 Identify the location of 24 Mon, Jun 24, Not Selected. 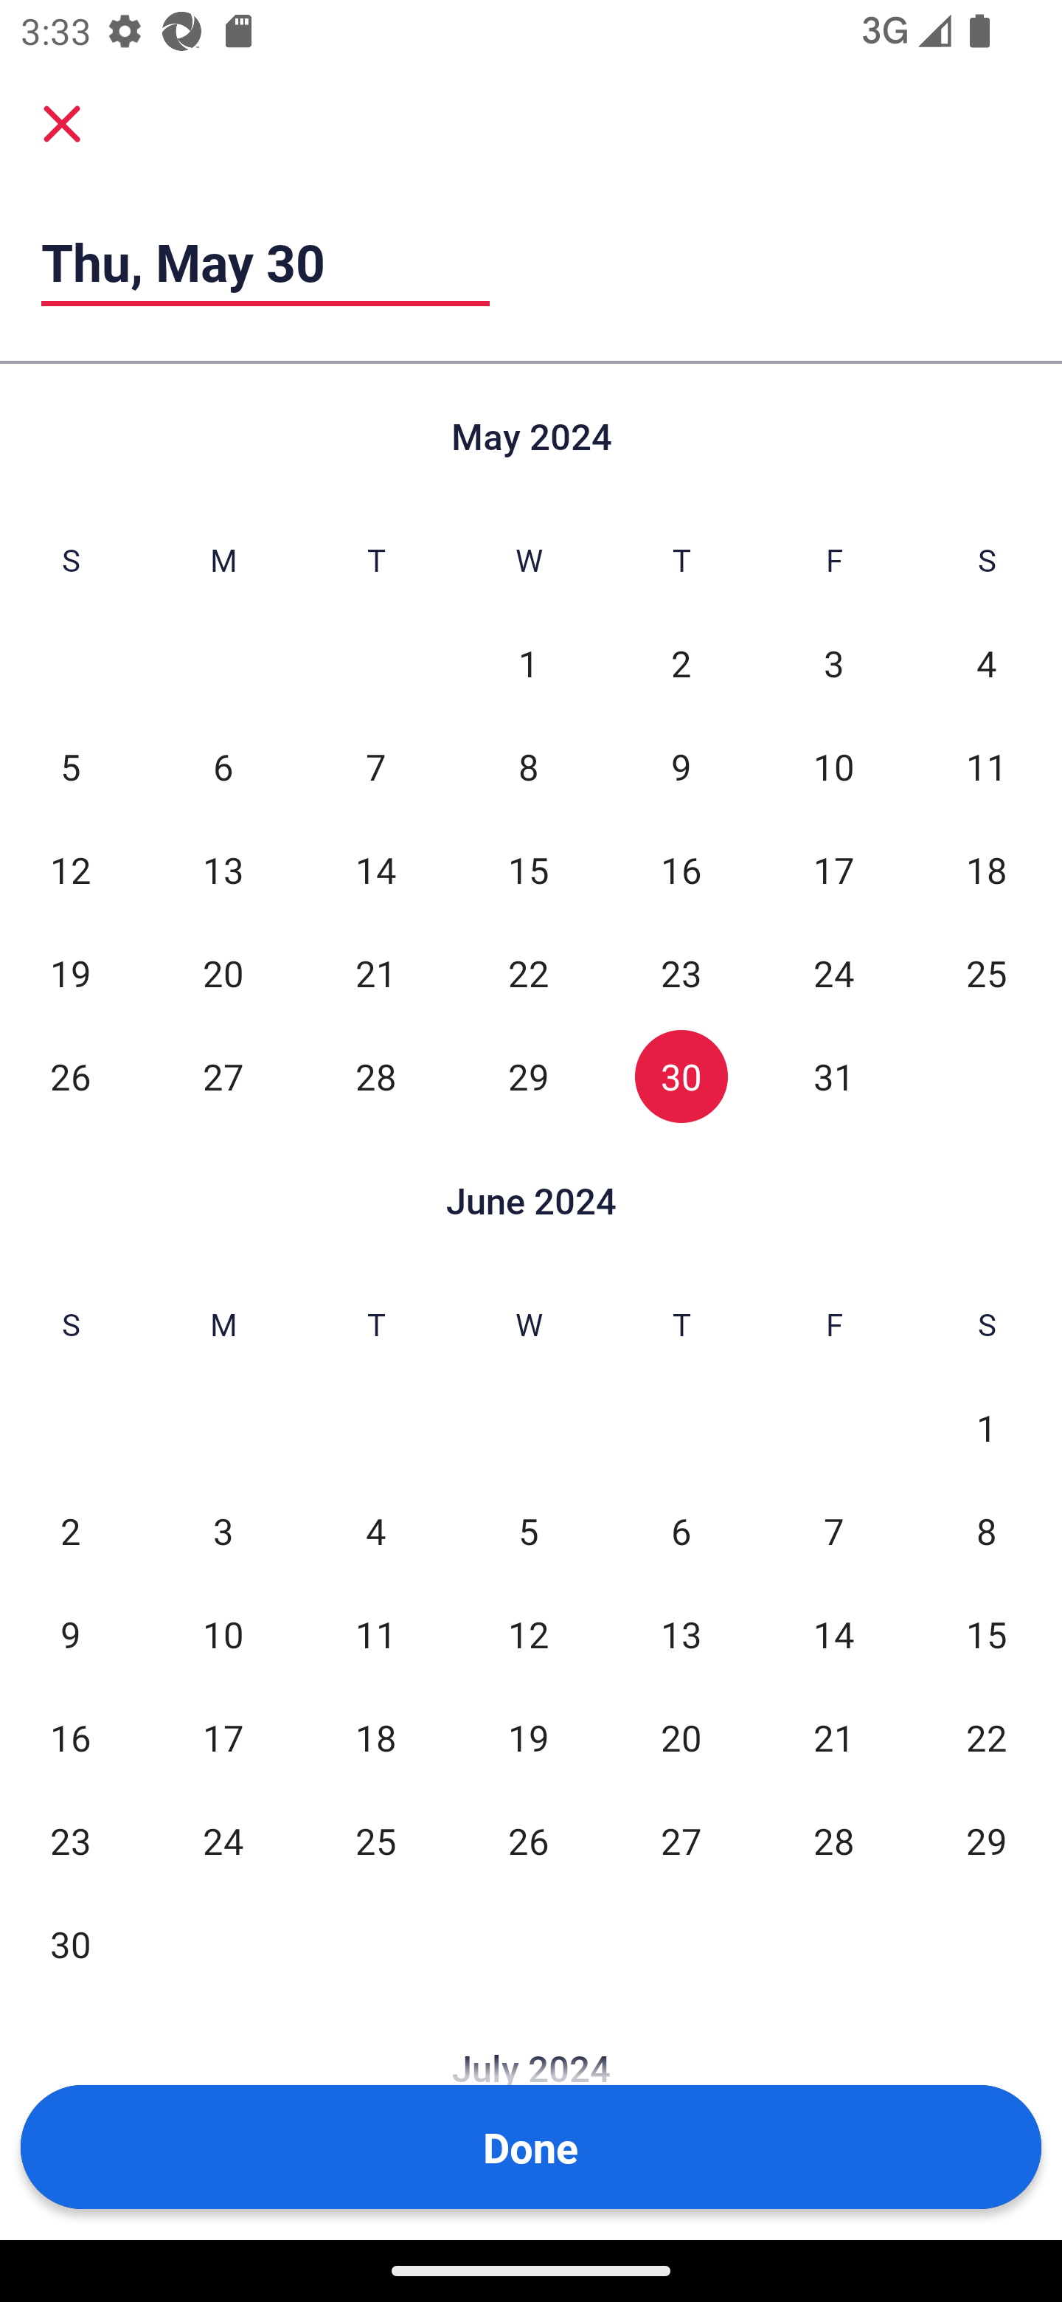
(223, 1840).